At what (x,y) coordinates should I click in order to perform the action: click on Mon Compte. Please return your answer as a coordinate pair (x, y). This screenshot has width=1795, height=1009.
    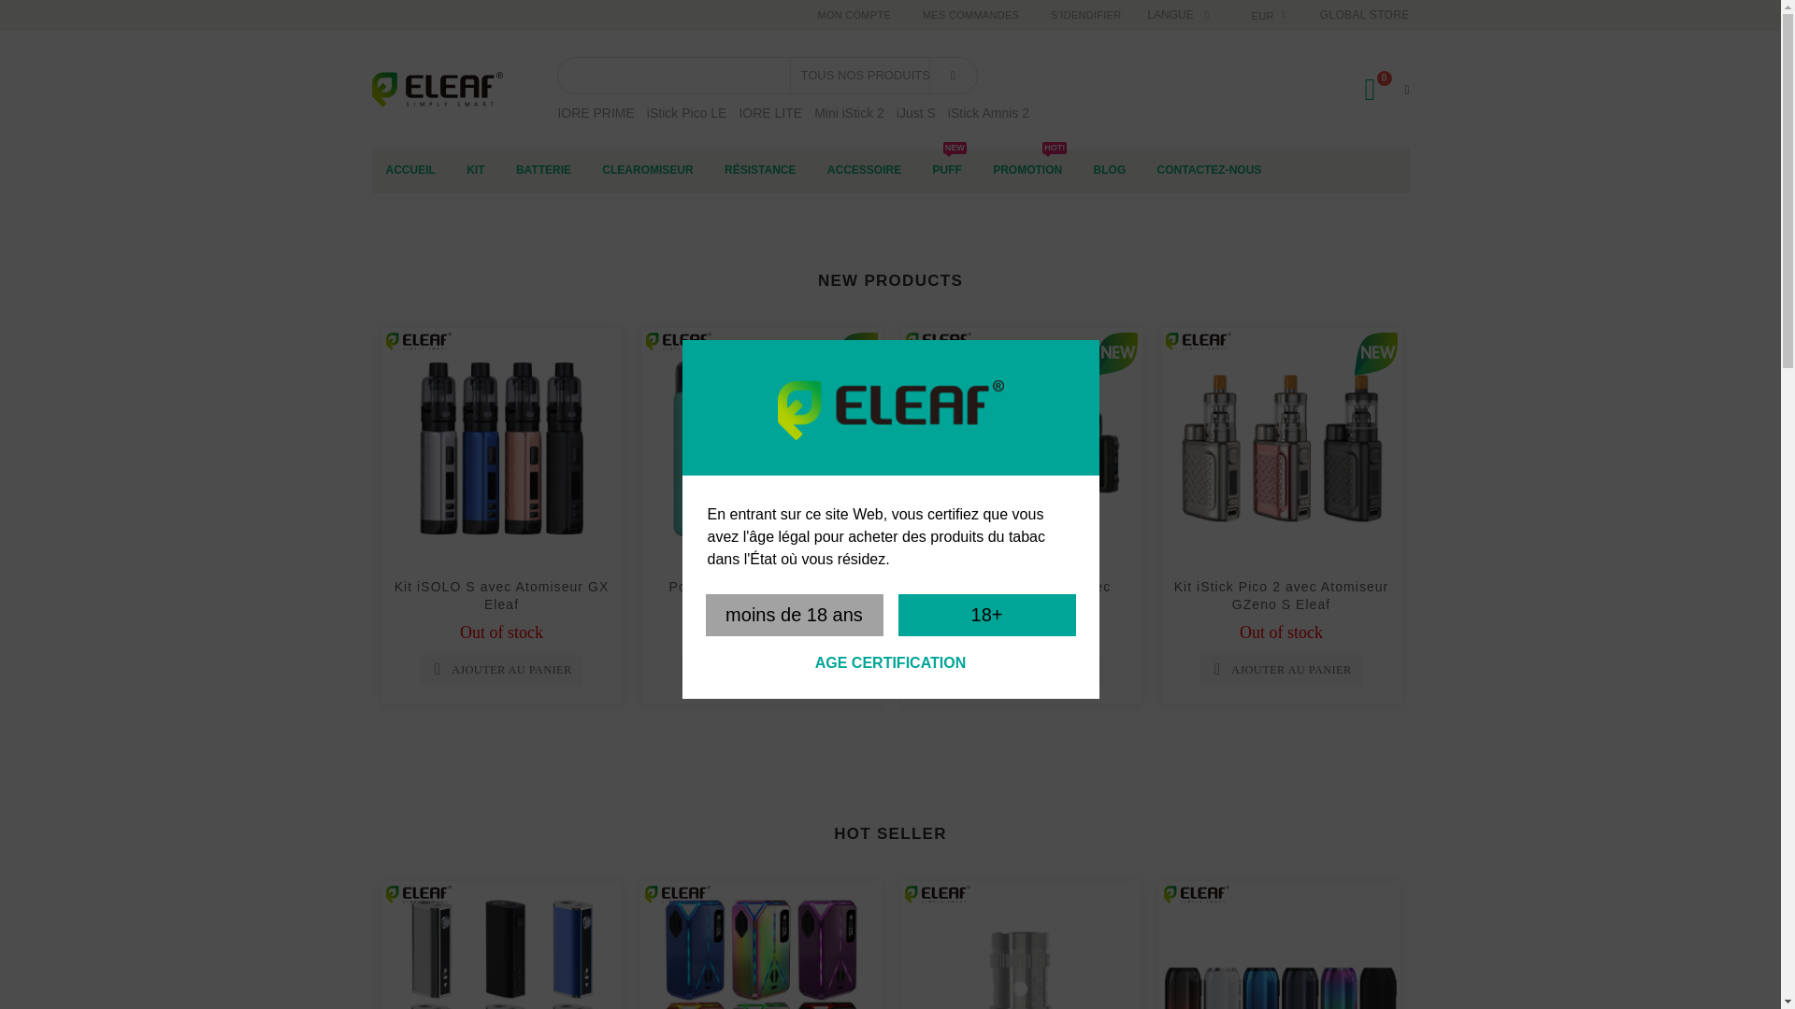
    Looking at the image, I should click on (853, 15).